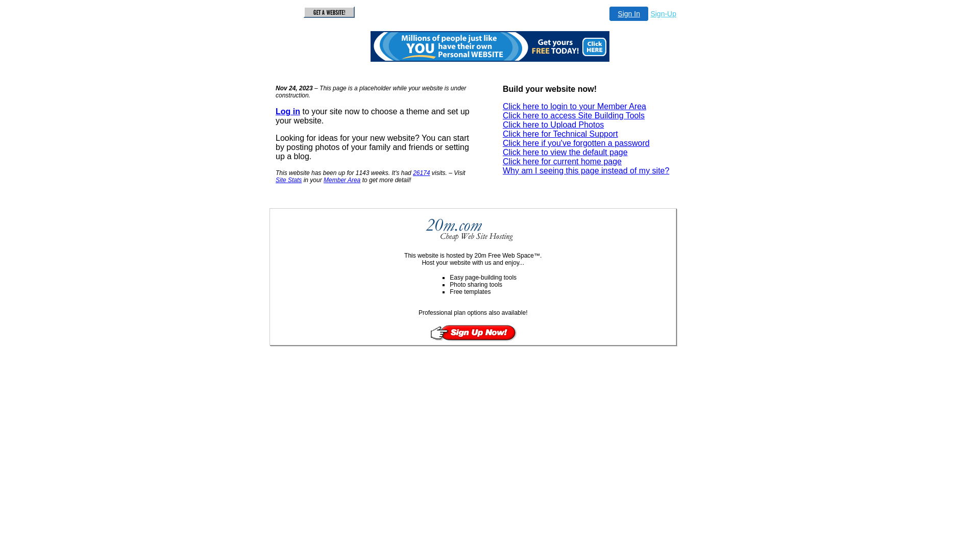 The height and width of the screenshot is (551, 980). What do you see at coordinates (342, 180) in the screenshot?
I see `Member Area` at bounding box center [342, 180].